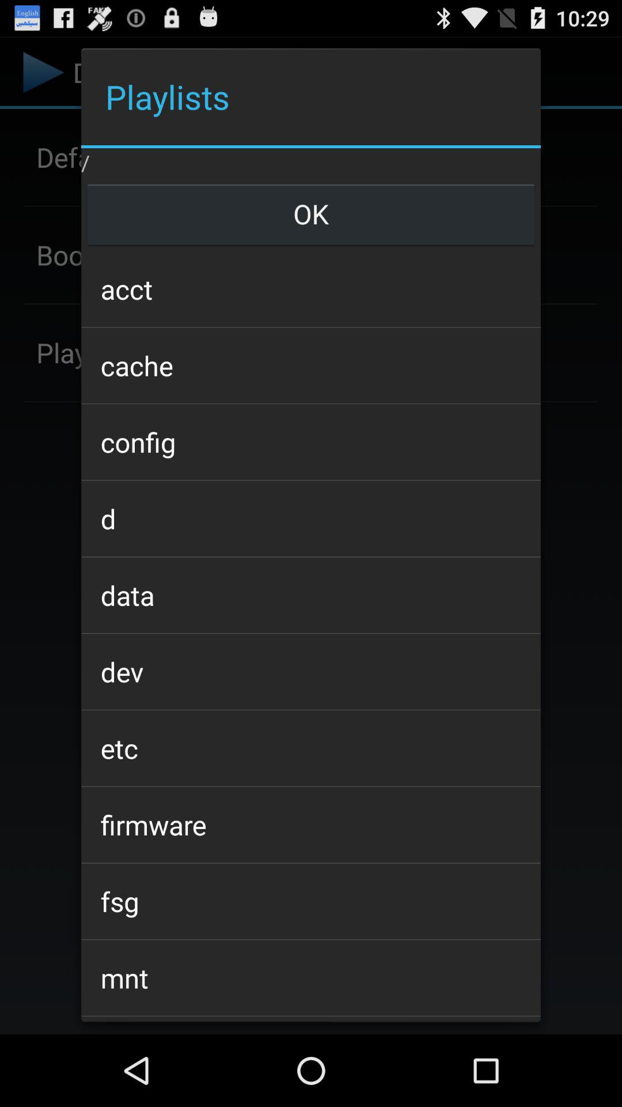 The image size is (622, 1107). I want to click on scroll to the etc icon, so click(310, 748).